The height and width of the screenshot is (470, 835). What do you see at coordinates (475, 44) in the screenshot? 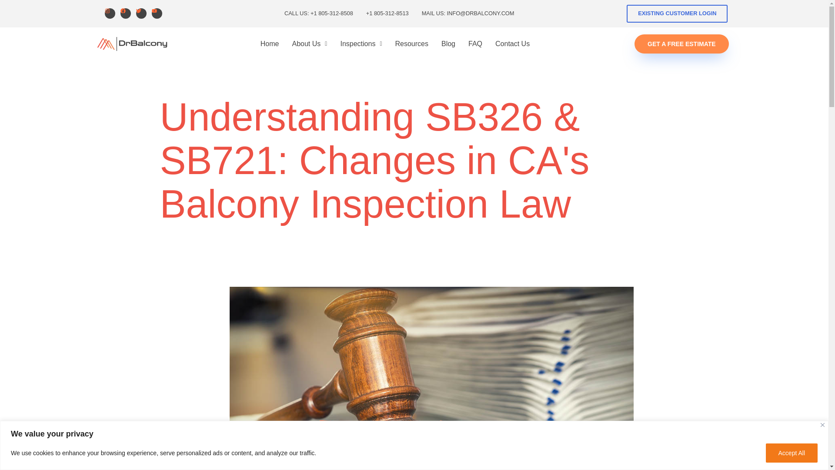
I see `FAQ` at bounding box center [475, 44].